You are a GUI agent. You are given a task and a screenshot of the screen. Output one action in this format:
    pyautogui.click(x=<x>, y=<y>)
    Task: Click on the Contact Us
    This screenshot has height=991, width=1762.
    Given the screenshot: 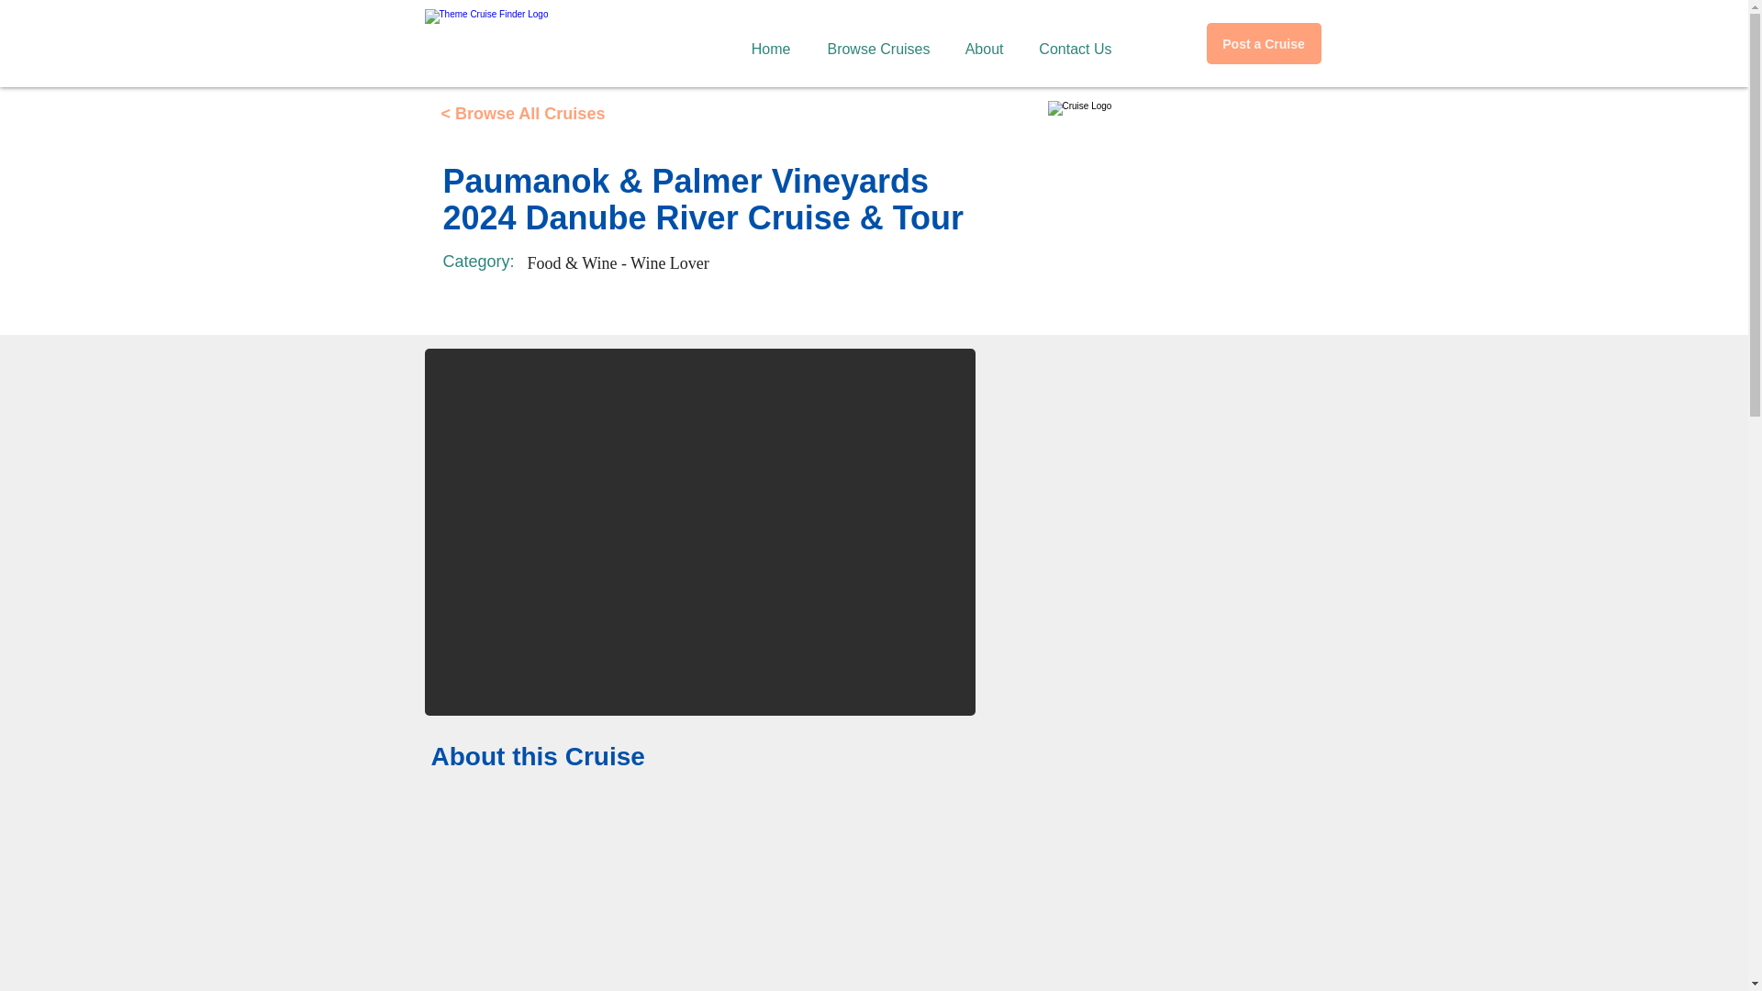 What is the action you would take?
    pyautogui.click(x=1068, y=40)
    